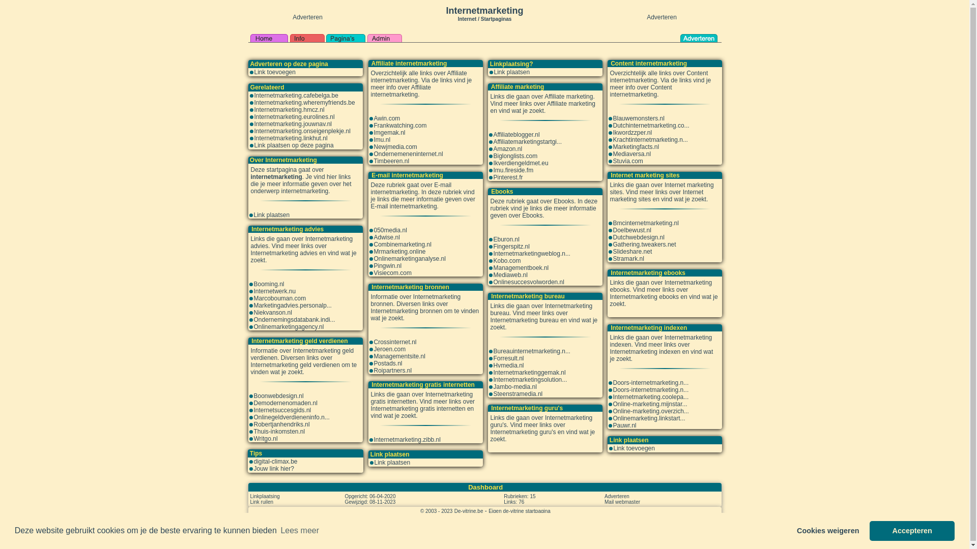 The height and width of the screenshot is (549, 977). What do you see at coordinates (408, 154) in the screenshot?
I see `Ondernemeneninternet.nl` at bounding box center [408, 154].